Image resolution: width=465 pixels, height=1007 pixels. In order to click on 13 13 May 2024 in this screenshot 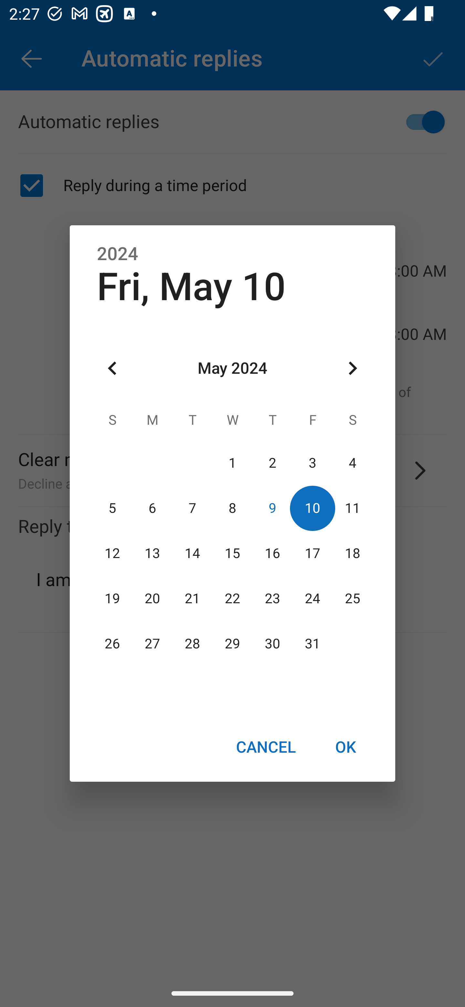, I will do `click(152, 553)`.